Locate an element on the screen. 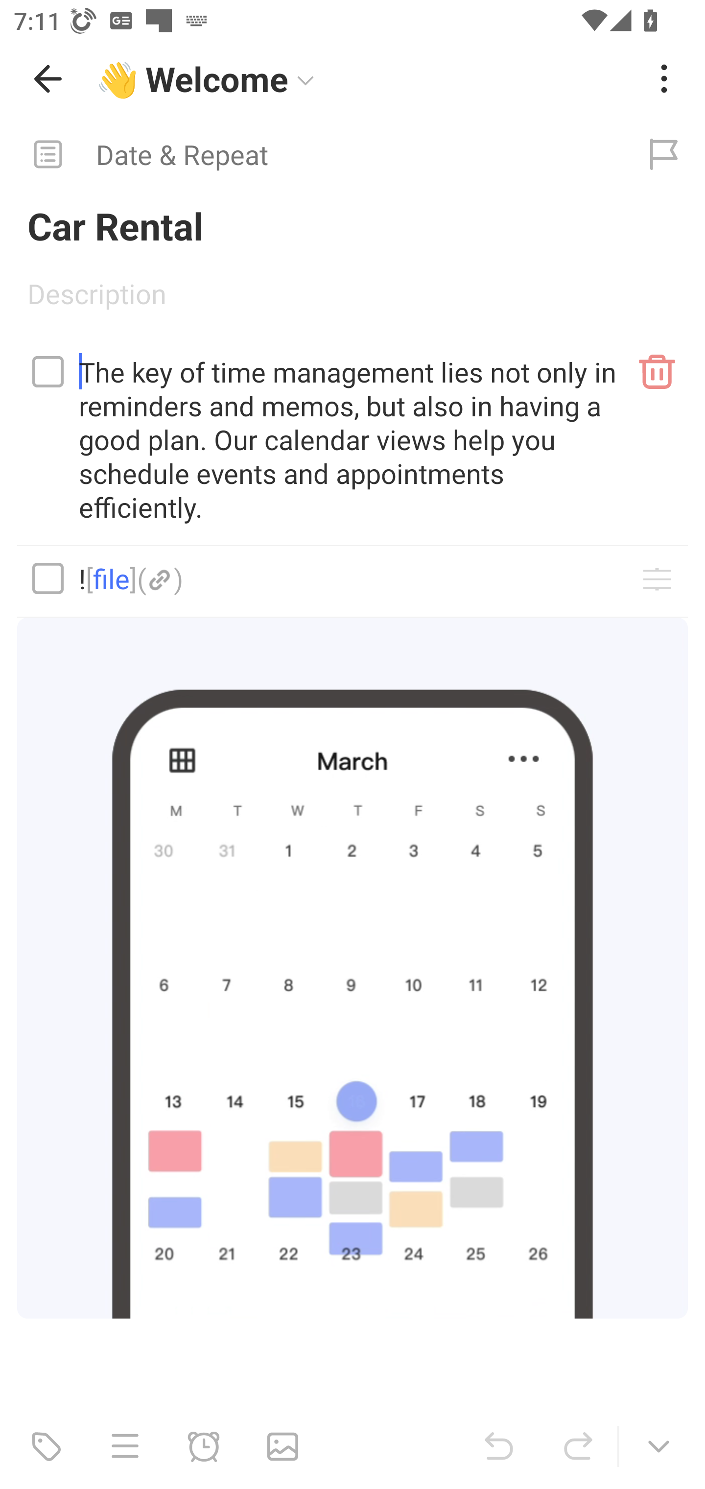  Date & Repeat is located at coordinates (311, 155).